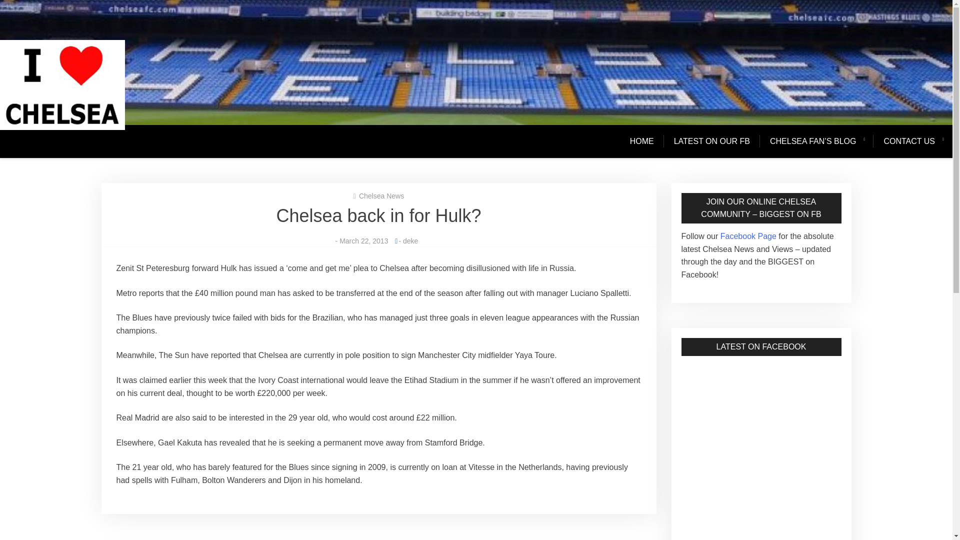 This screenshot has height=540, width=960. I want to click on Facebook Page, so click(747, 236).